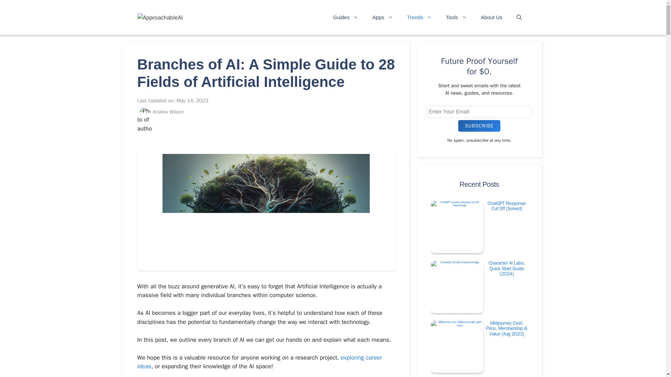 The width and height of the screenshot is (671, 377). What do you see at coordinates (491, 17) in the screenshot?
I see `About Us` at bounding box center [491, 17].